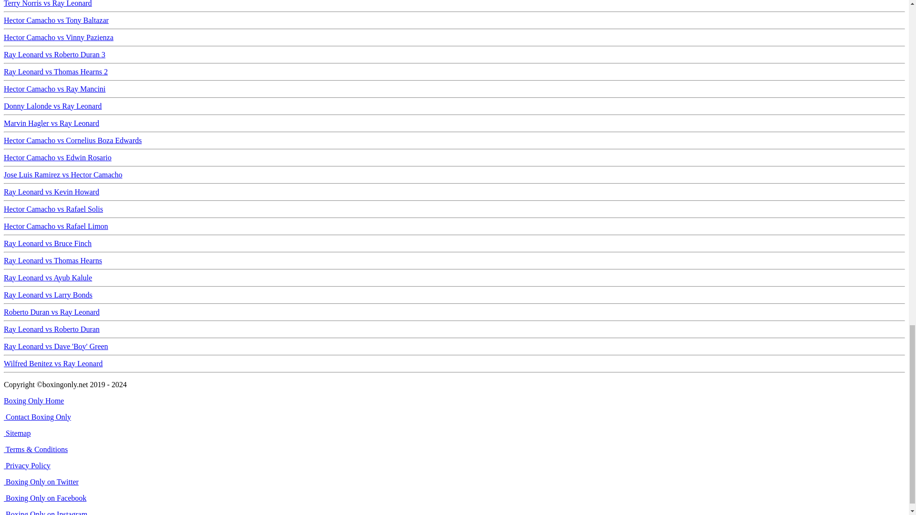 This screenshot has width=916, height=515. I want to click on Ray Leonard vs Thomas Hearns 2, so click(55, 72).